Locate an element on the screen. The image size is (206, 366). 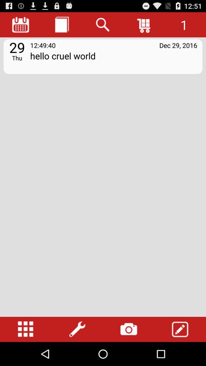
open icon next to dec 29, 2016 app is located at coordinates (43, 45).